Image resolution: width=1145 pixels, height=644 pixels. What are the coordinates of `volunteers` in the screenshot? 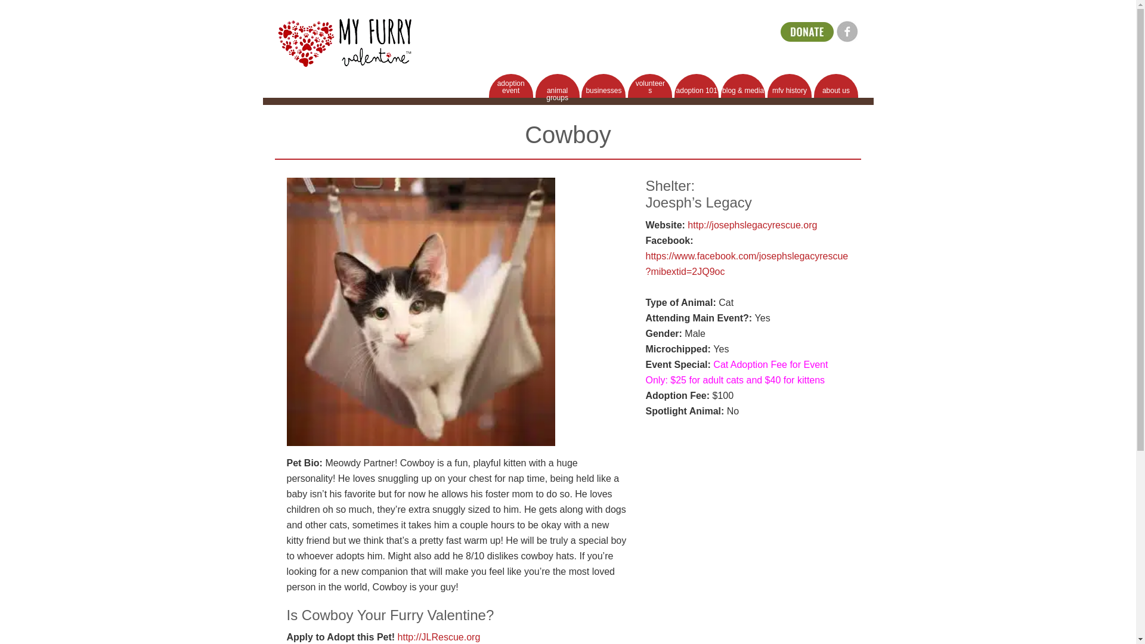 It's located at (650, 86).